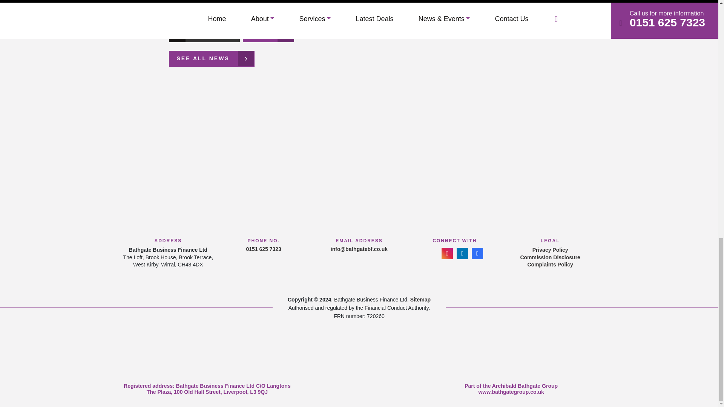 Image resolution: width=724 pixels, height=407 pixels. Describe the element at coordinates (550, 250) in the screenshot. I see `Privacy Policy` at that location.